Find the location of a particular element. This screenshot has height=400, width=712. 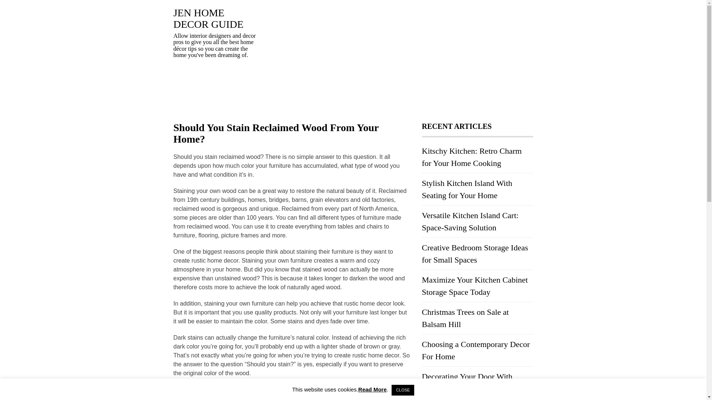

JEN HOME DECOR GUIDE is located at coordinates (208, 19).